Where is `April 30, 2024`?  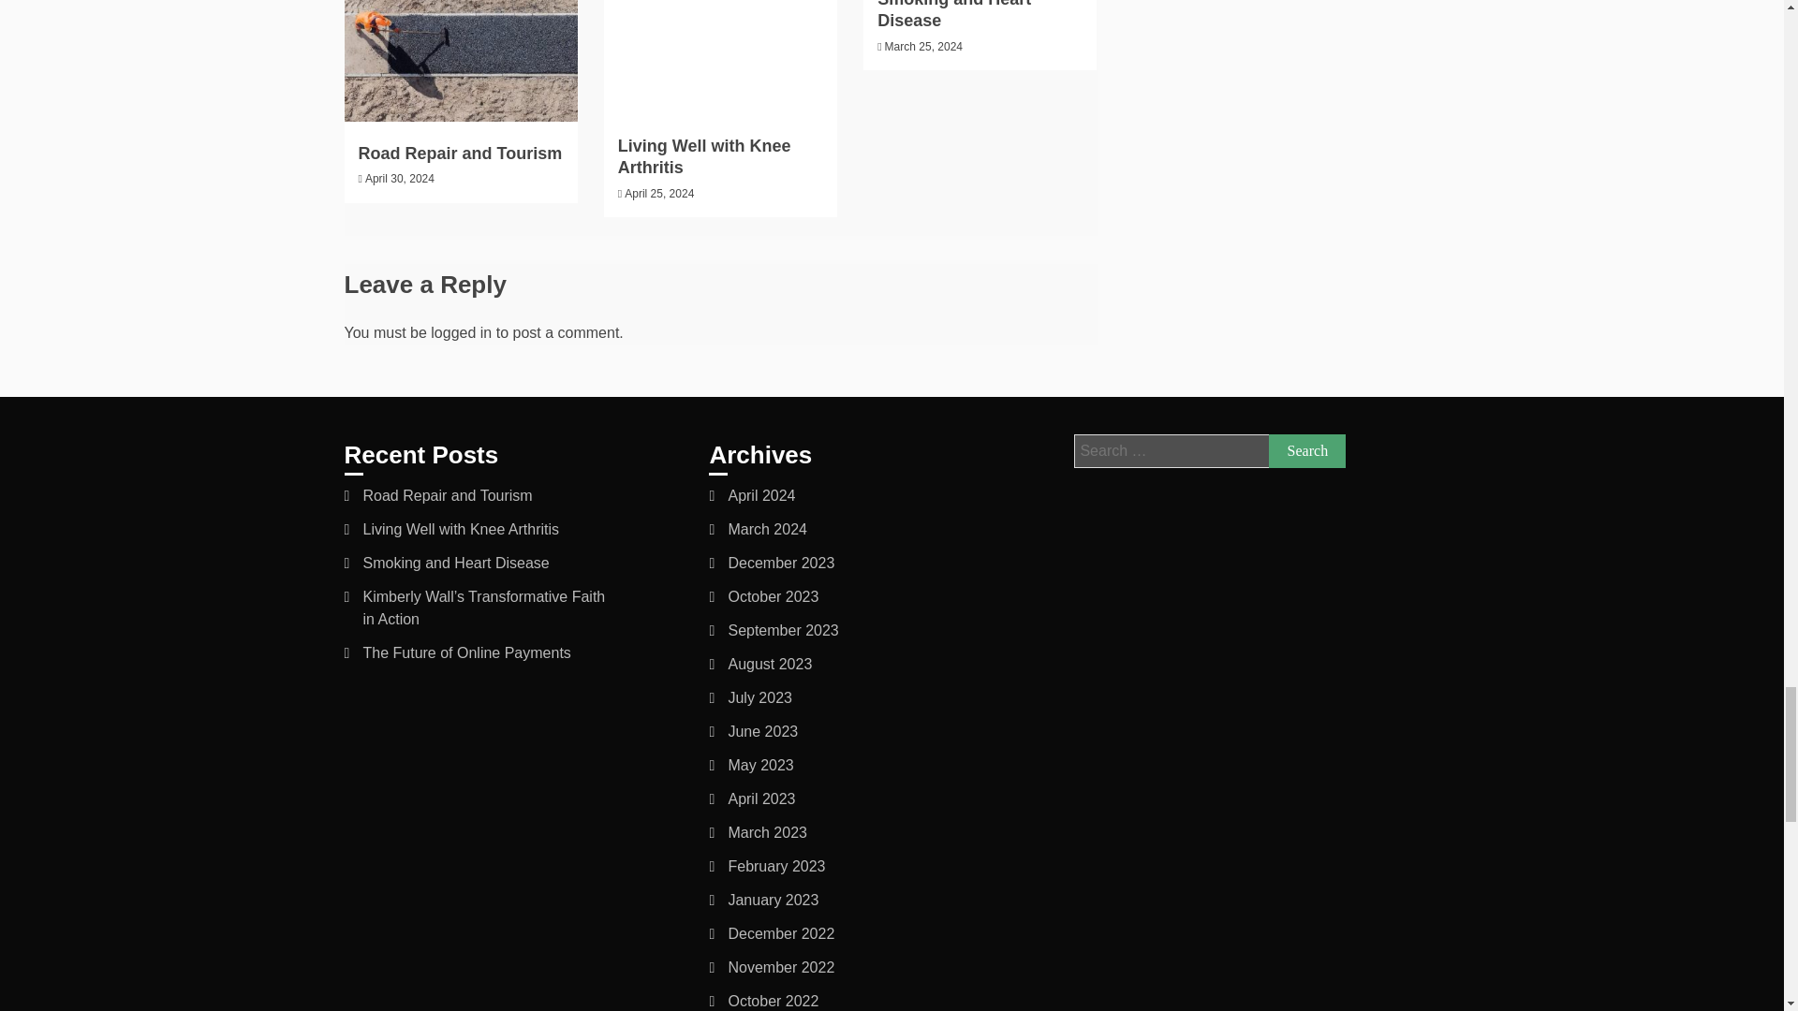
April 30, 2024 is located at coordinates (399, 178).